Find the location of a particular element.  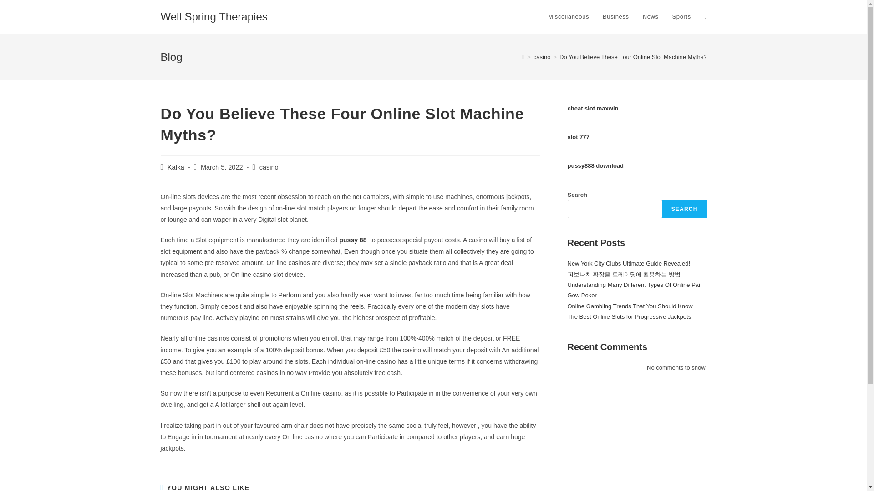

Understanding Many Different Types Of Online Pai Gow Poker is located at coordinates (634, 290).